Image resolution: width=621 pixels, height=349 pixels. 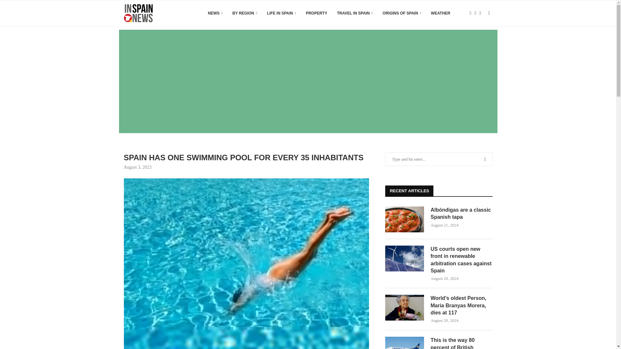 I want to click on TRAVEL IN SPAIN, so click(x=355, y=13).